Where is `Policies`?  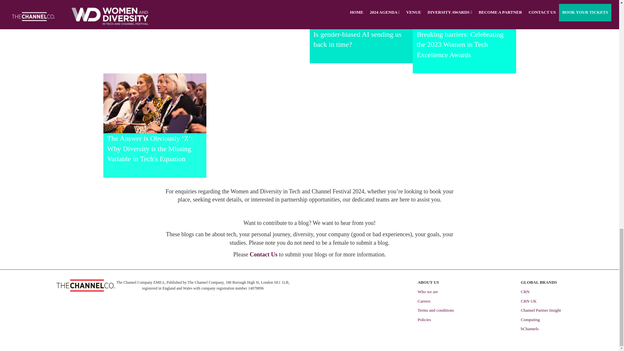 Policies is located at coordinates (424, 320).